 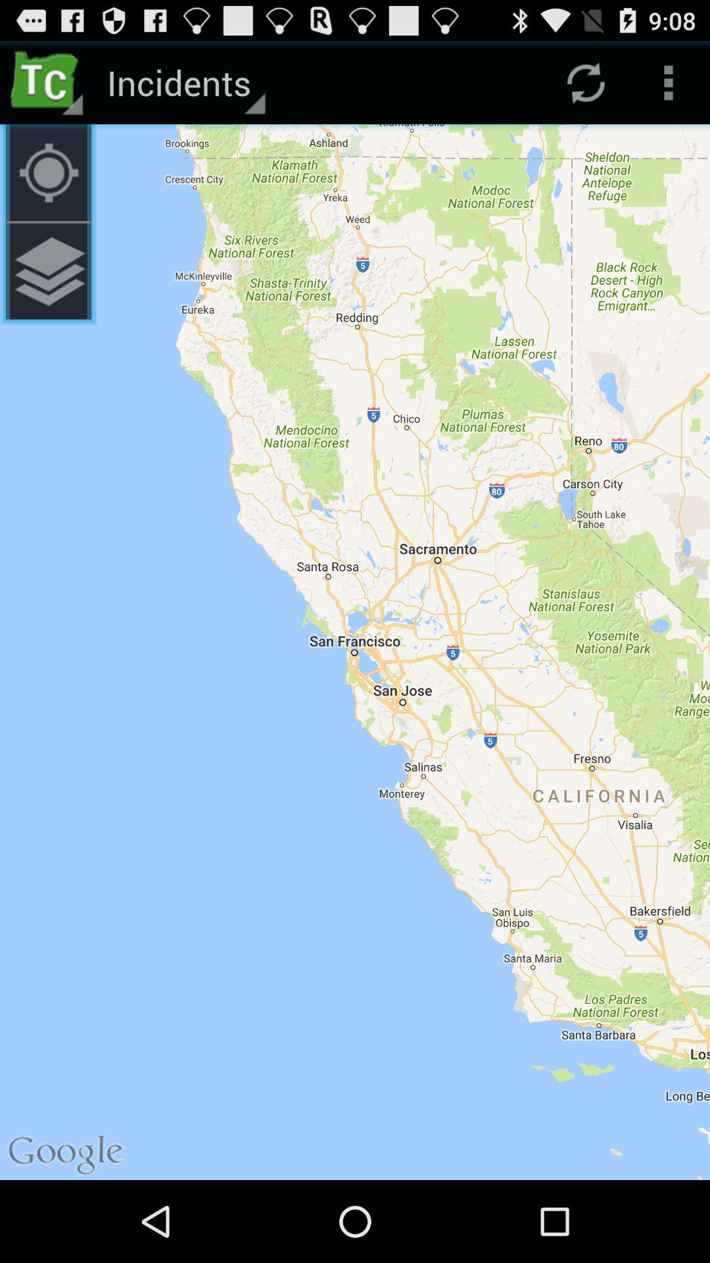 I want to click on choose app next to incidents icon, so click(x=49, y=172).